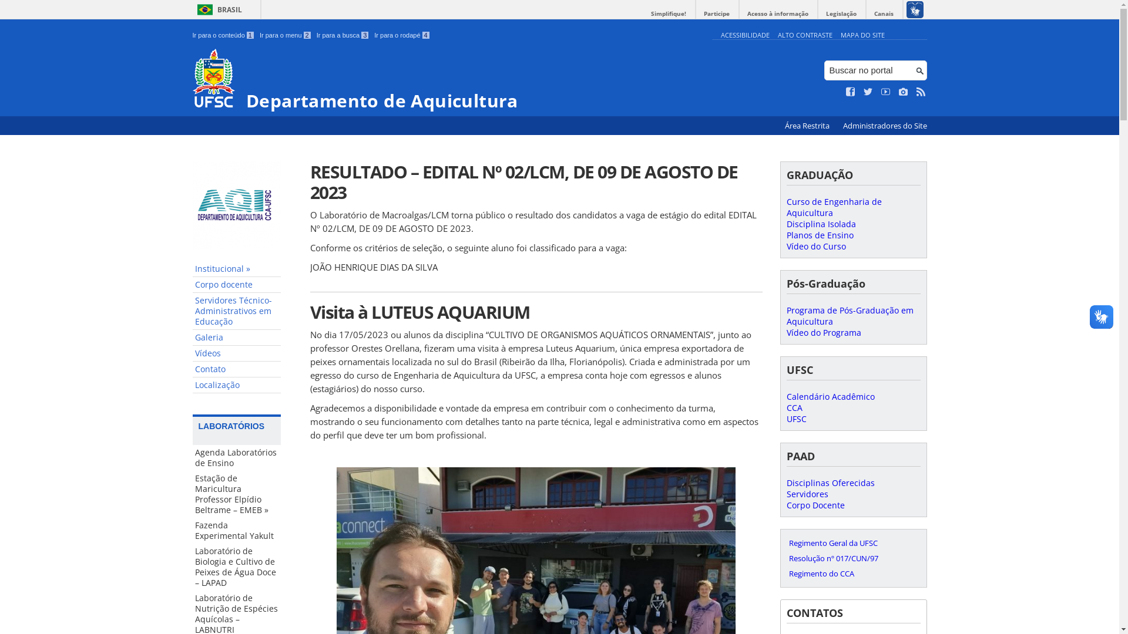 The width and height of the screenshot is (1128, 634). Describe the element at coordinates (807, 494) in the screenshot. I see `Servidores` at that location.